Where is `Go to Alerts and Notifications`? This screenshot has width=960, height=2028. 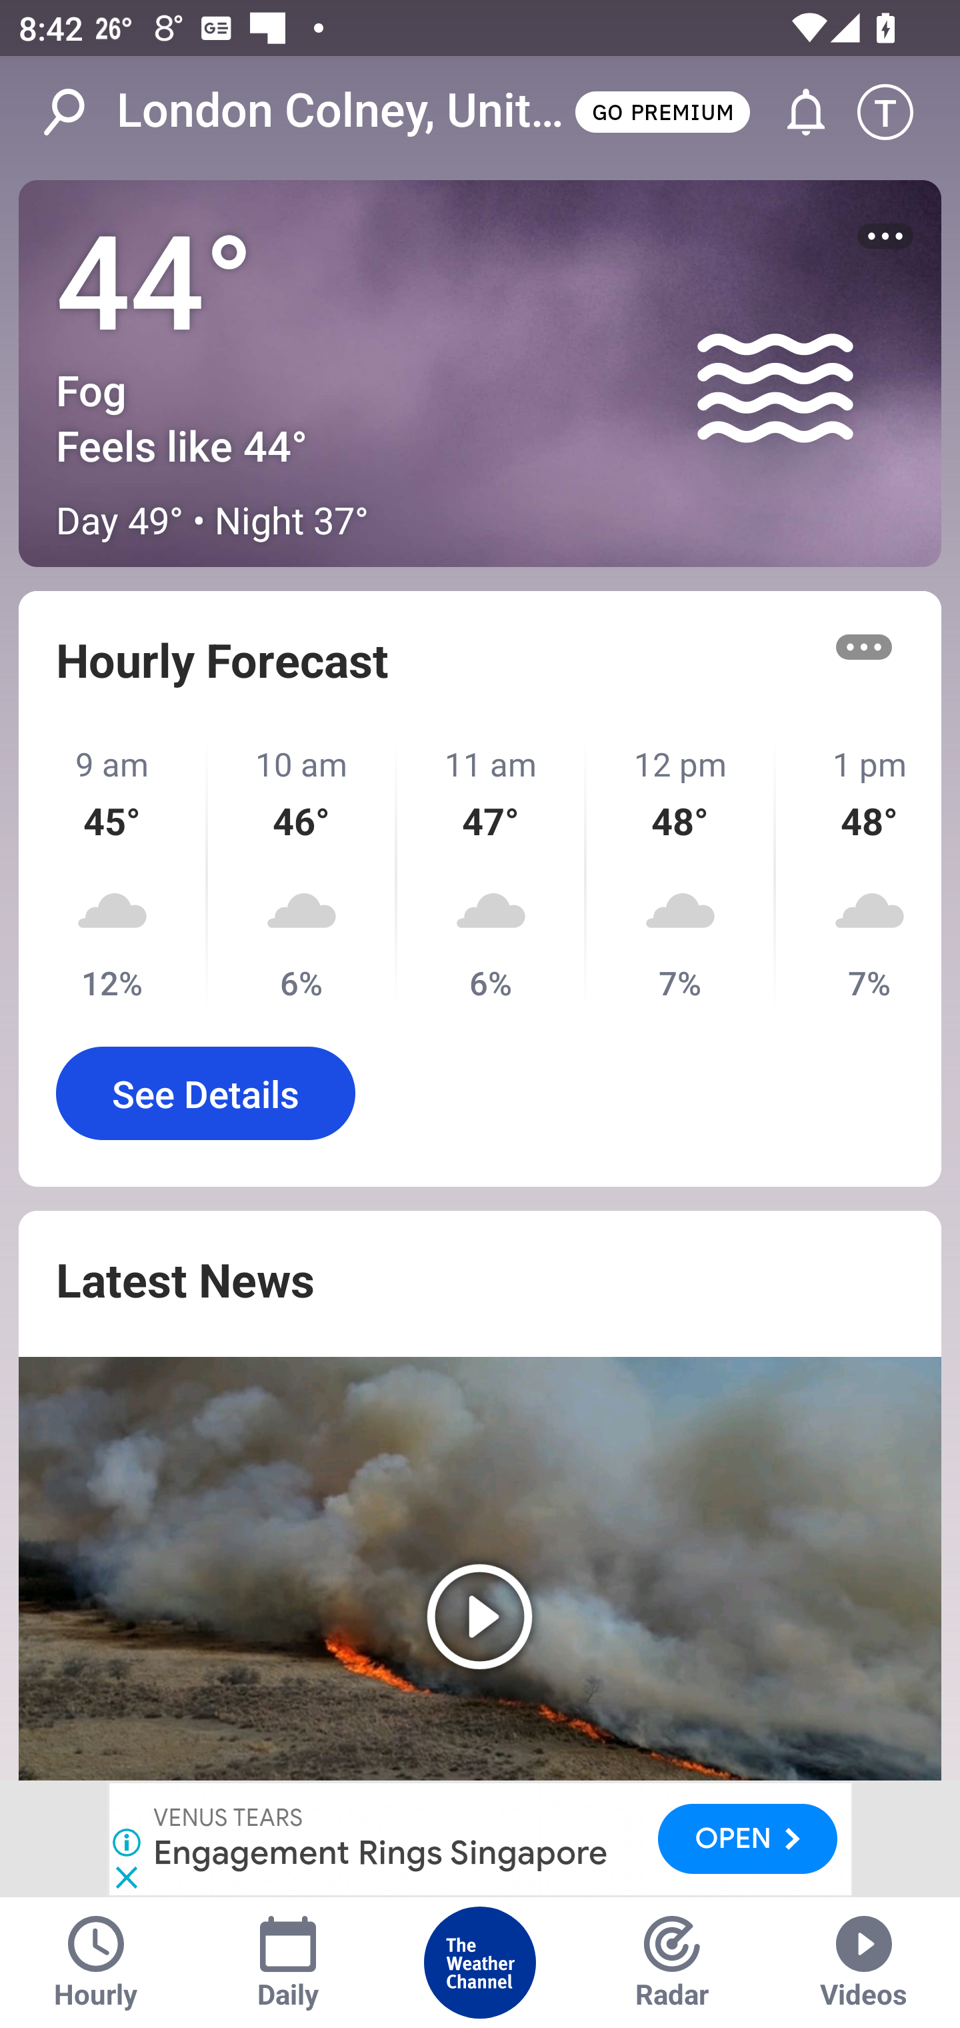
Go to Alerts and Notifications is located at coordinates (794, 112).